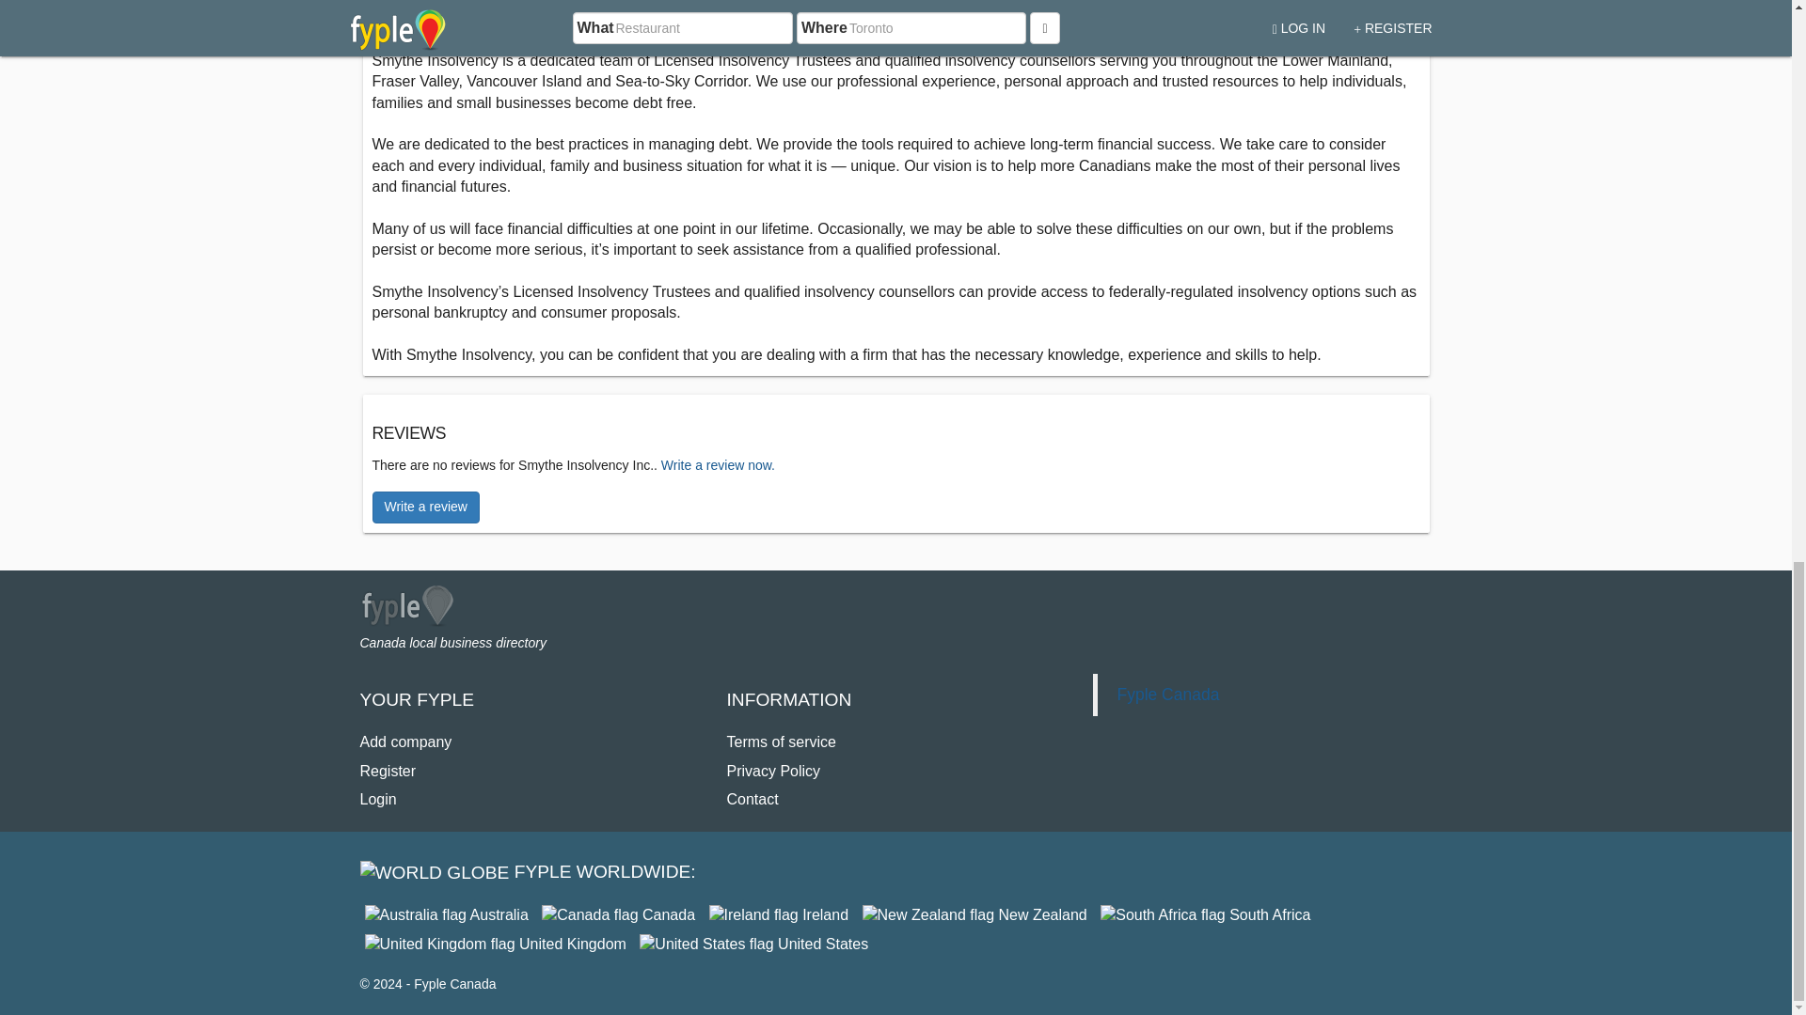  What do you see at coordinates (388, 771) in the screenshot?
I see `Register` at bounding box center [388, 771].